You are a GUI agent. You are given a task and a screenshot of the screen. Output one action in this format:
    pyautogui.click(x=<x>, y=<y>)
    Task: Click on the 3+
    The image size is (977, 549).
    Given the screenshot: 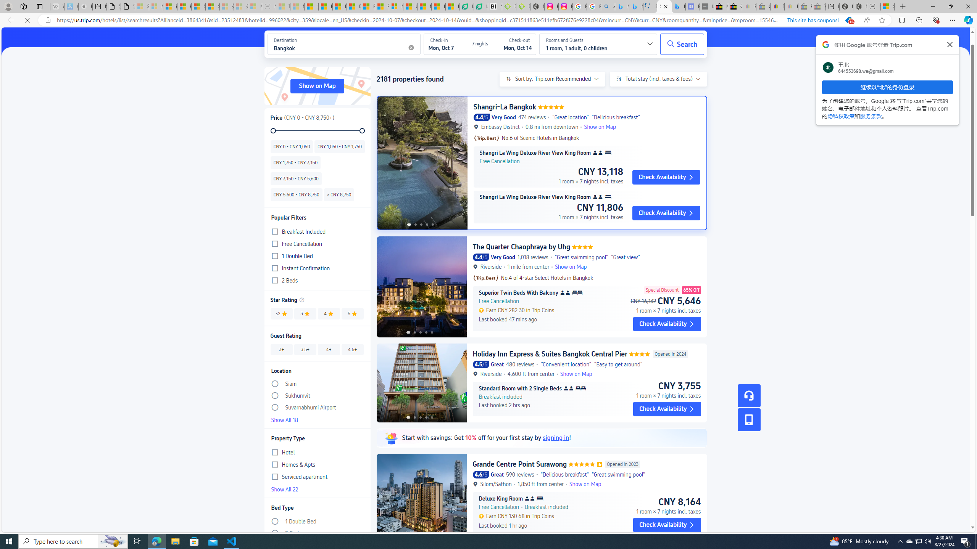 What is the action you would take?
    pyautogui.click(x=282, y=349)
    